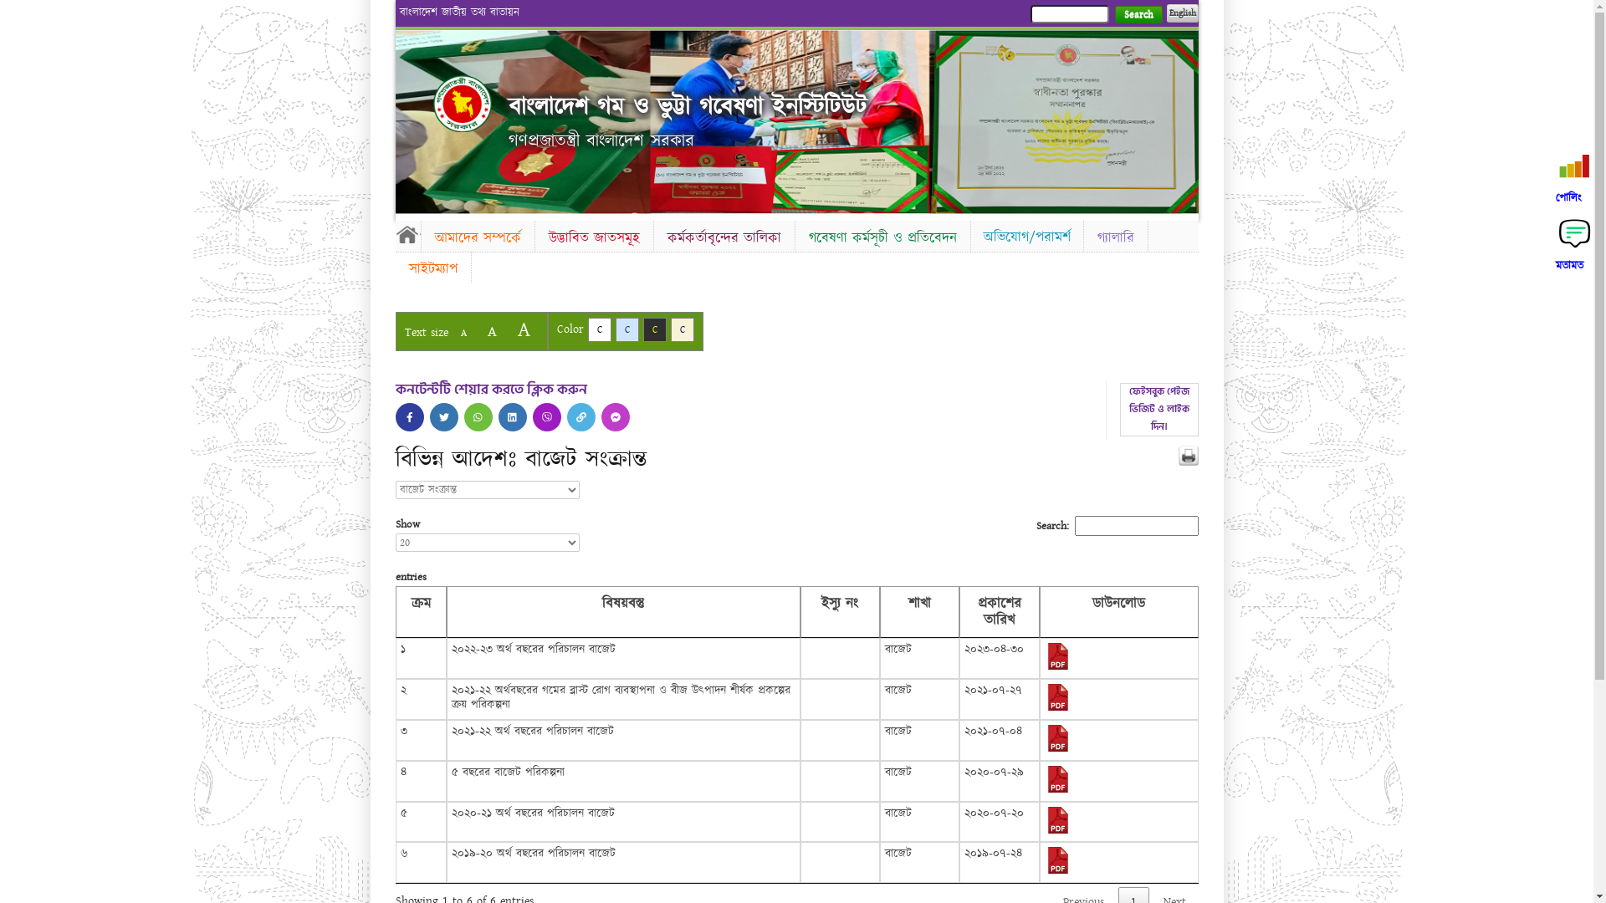  What do you see at coordinates (683, 329) in the screenshot?
I see `C` at bounding box center [683, 329].